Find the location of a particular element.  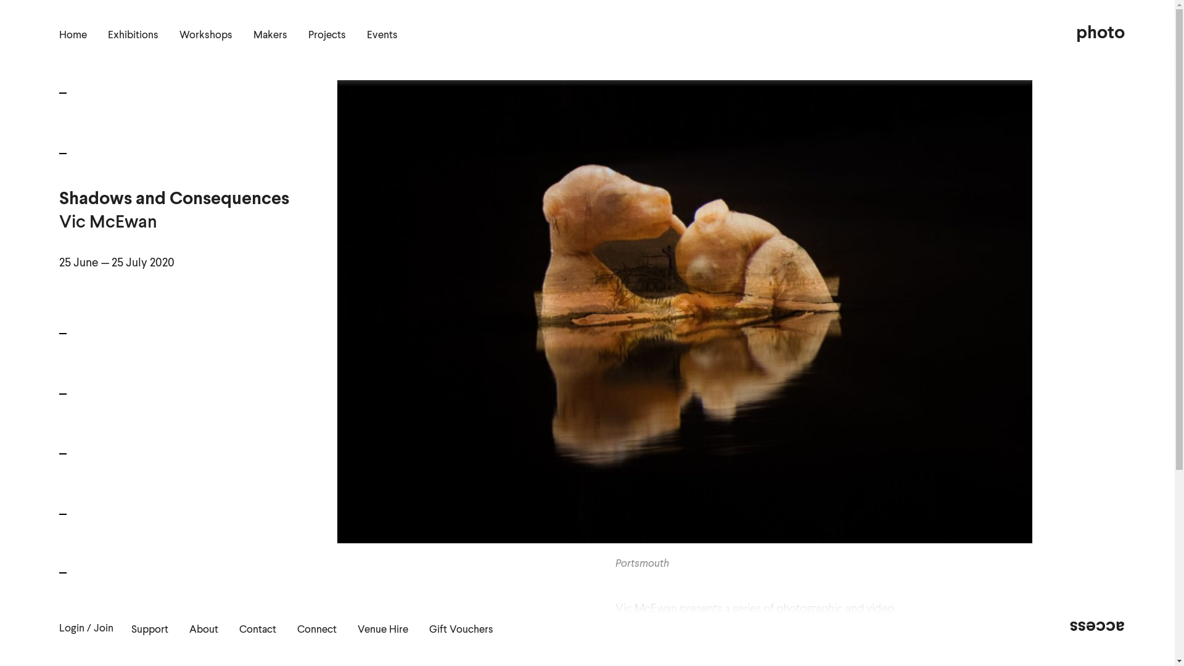

Connect is located at coordinates (317, 630).